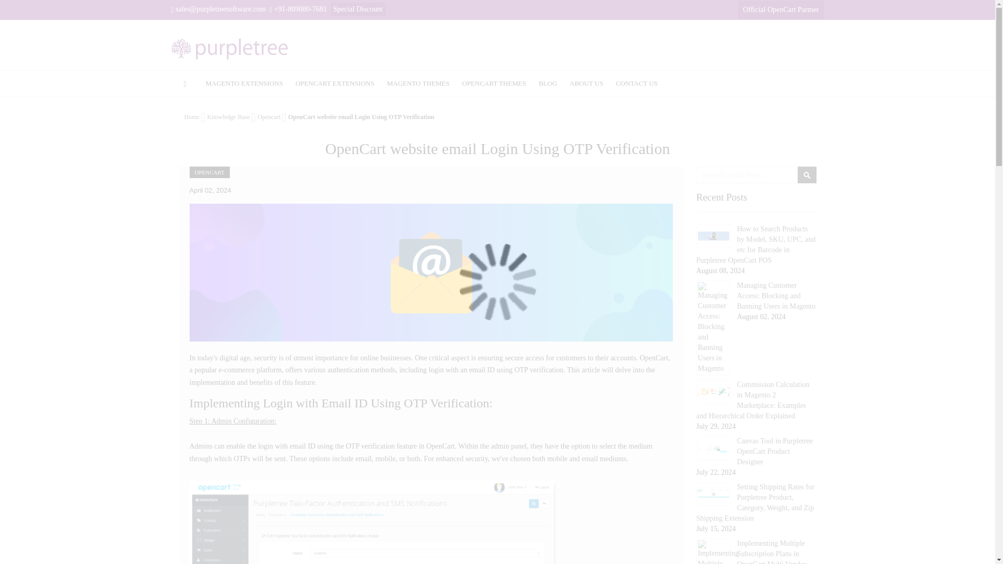  What do you see at coordinates (547, 84) in the screenshot?
I see `BLOG` at bounding box center [547, 84].